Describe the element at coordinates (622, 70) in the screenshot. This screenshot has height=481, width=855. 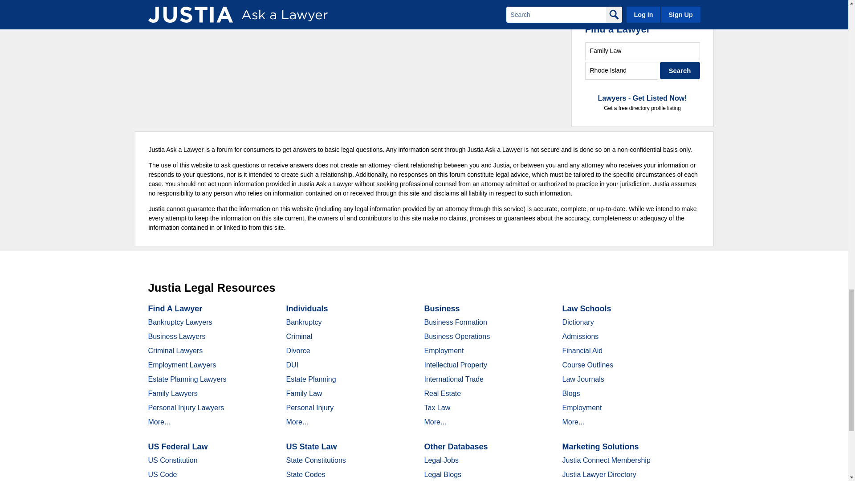
I see `Rhode Island` at that location.